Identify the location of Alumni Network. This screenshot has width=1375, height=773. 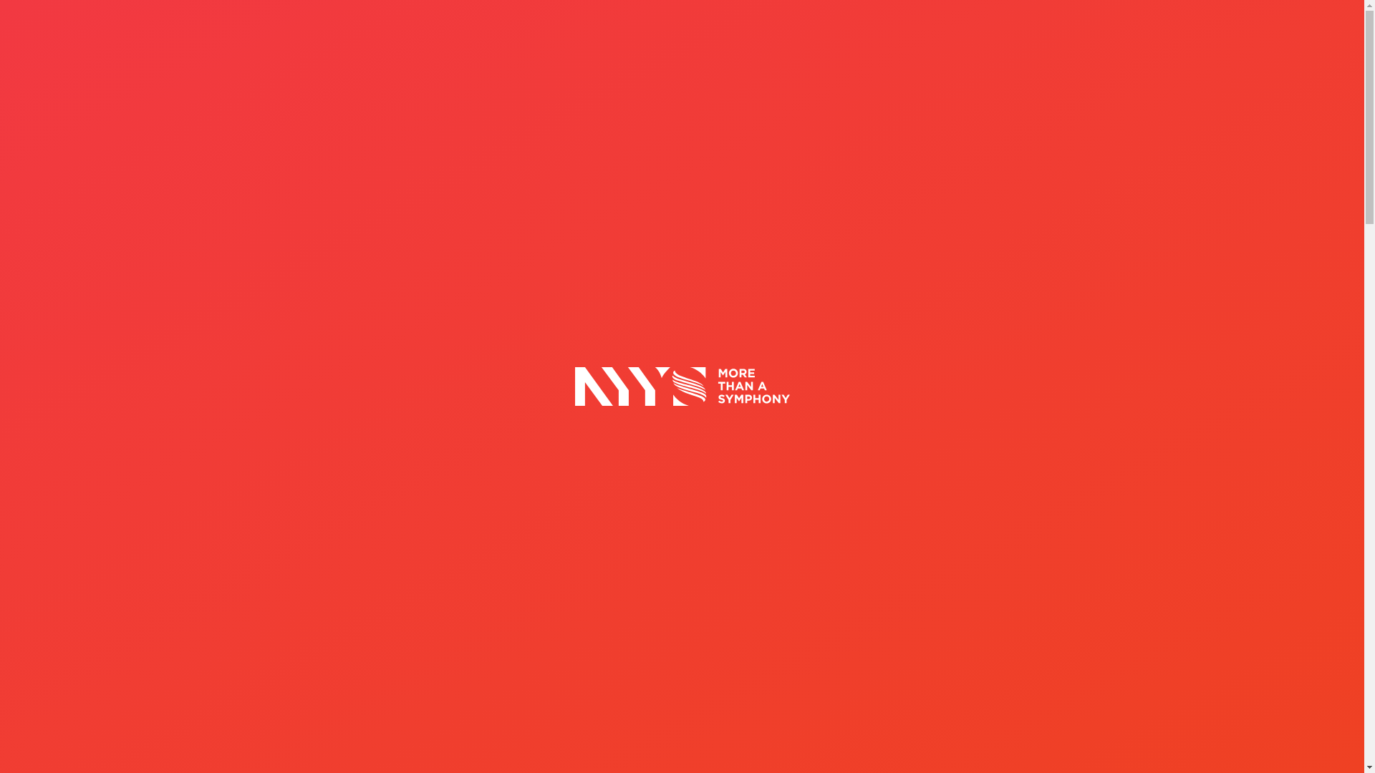
(732, 242).